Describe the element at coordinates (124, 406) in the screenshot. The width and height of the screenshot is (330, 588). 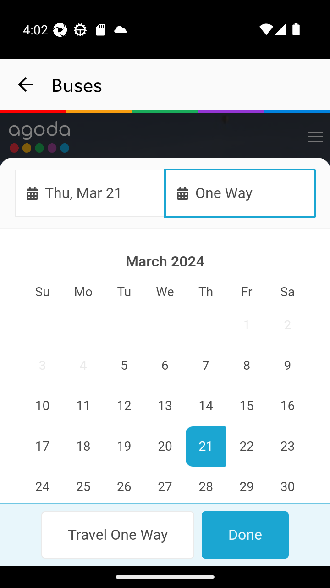
I see `12` at that location.